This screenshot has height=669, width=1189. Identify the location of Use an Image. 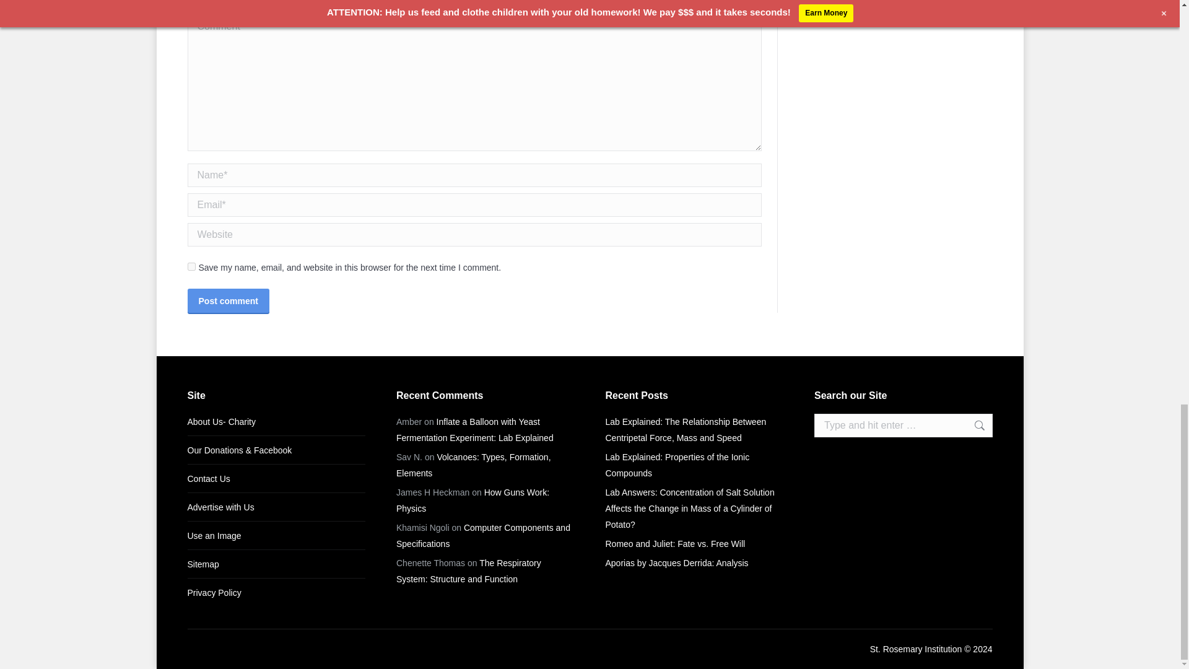
(214, 536).